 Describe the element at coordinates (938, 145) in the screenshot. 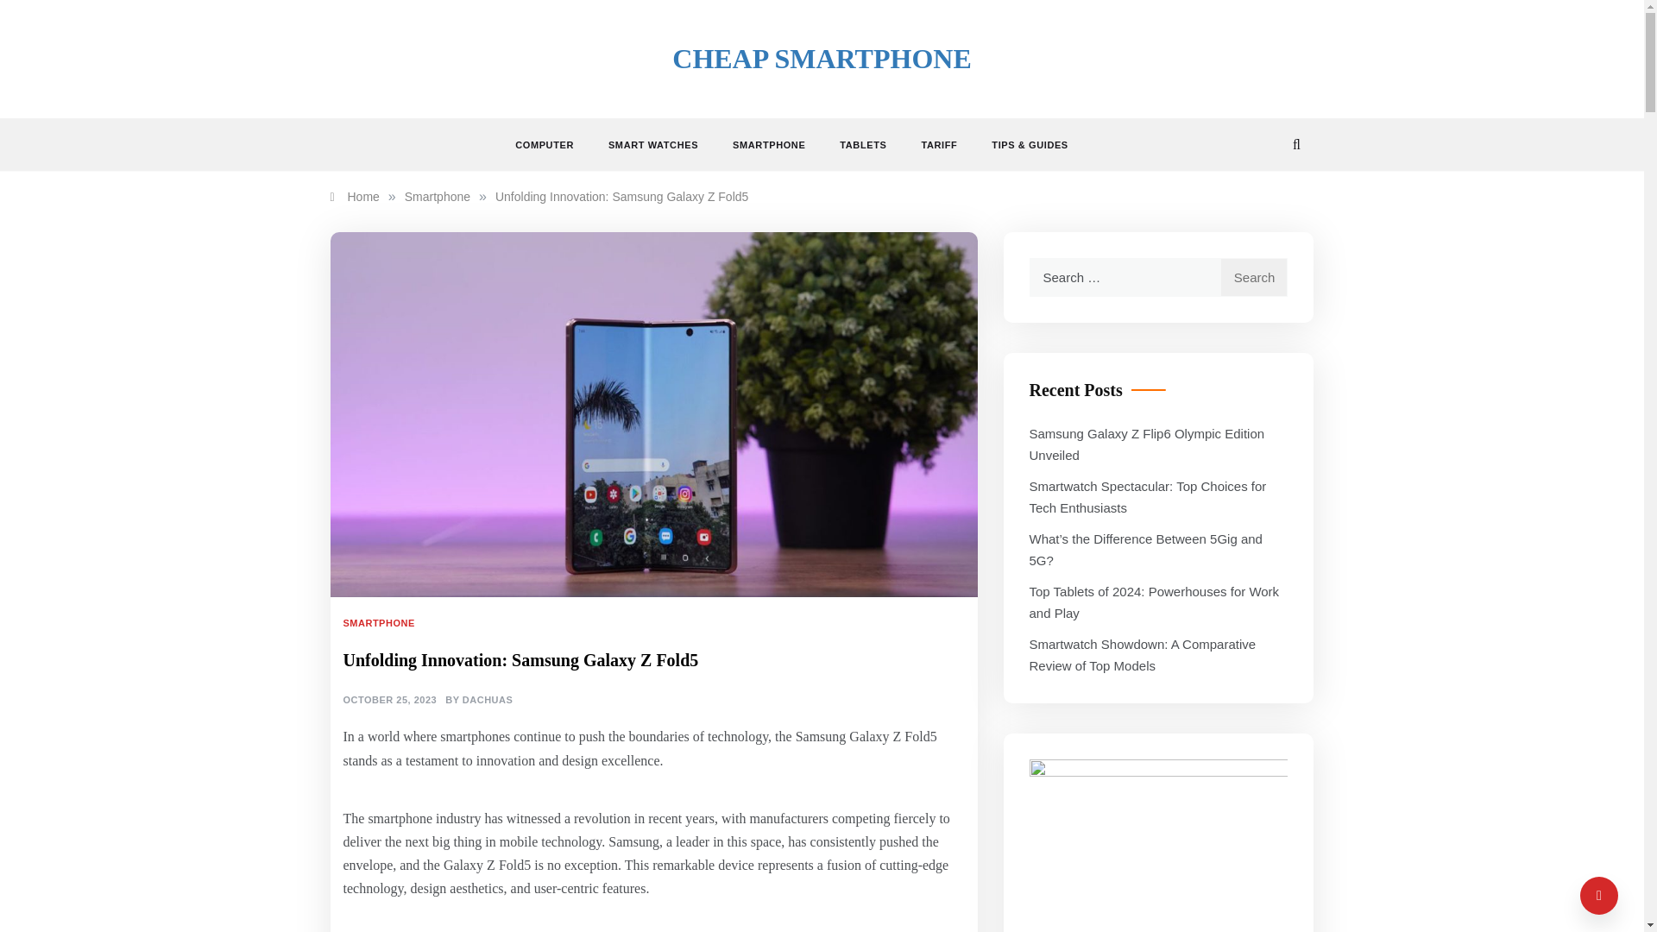

I see `TARIFF` at that location.